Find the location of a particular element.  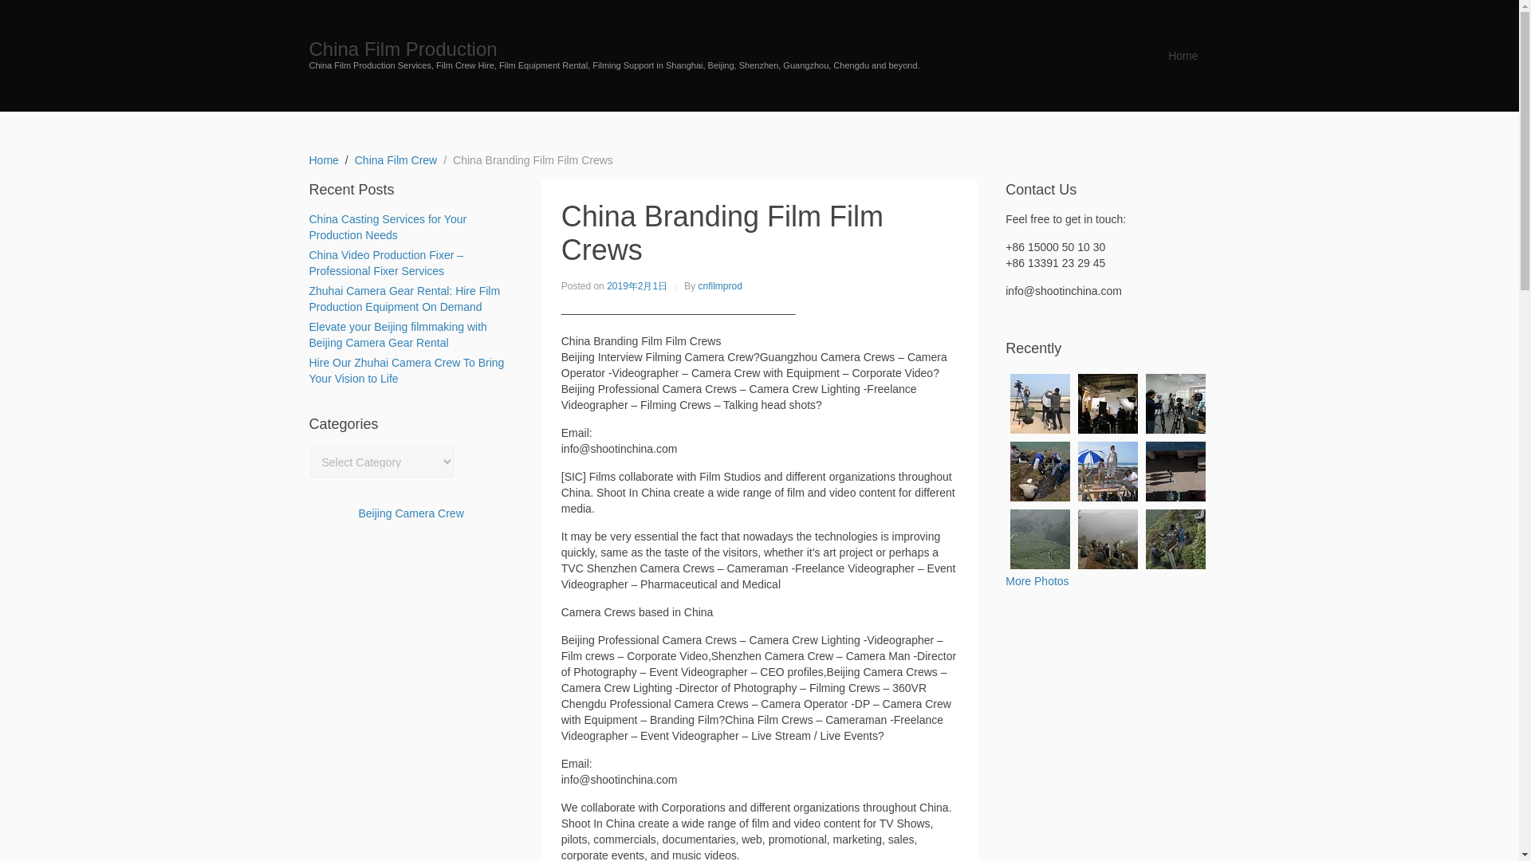

China Film Production is located at coordinates (403, 48).